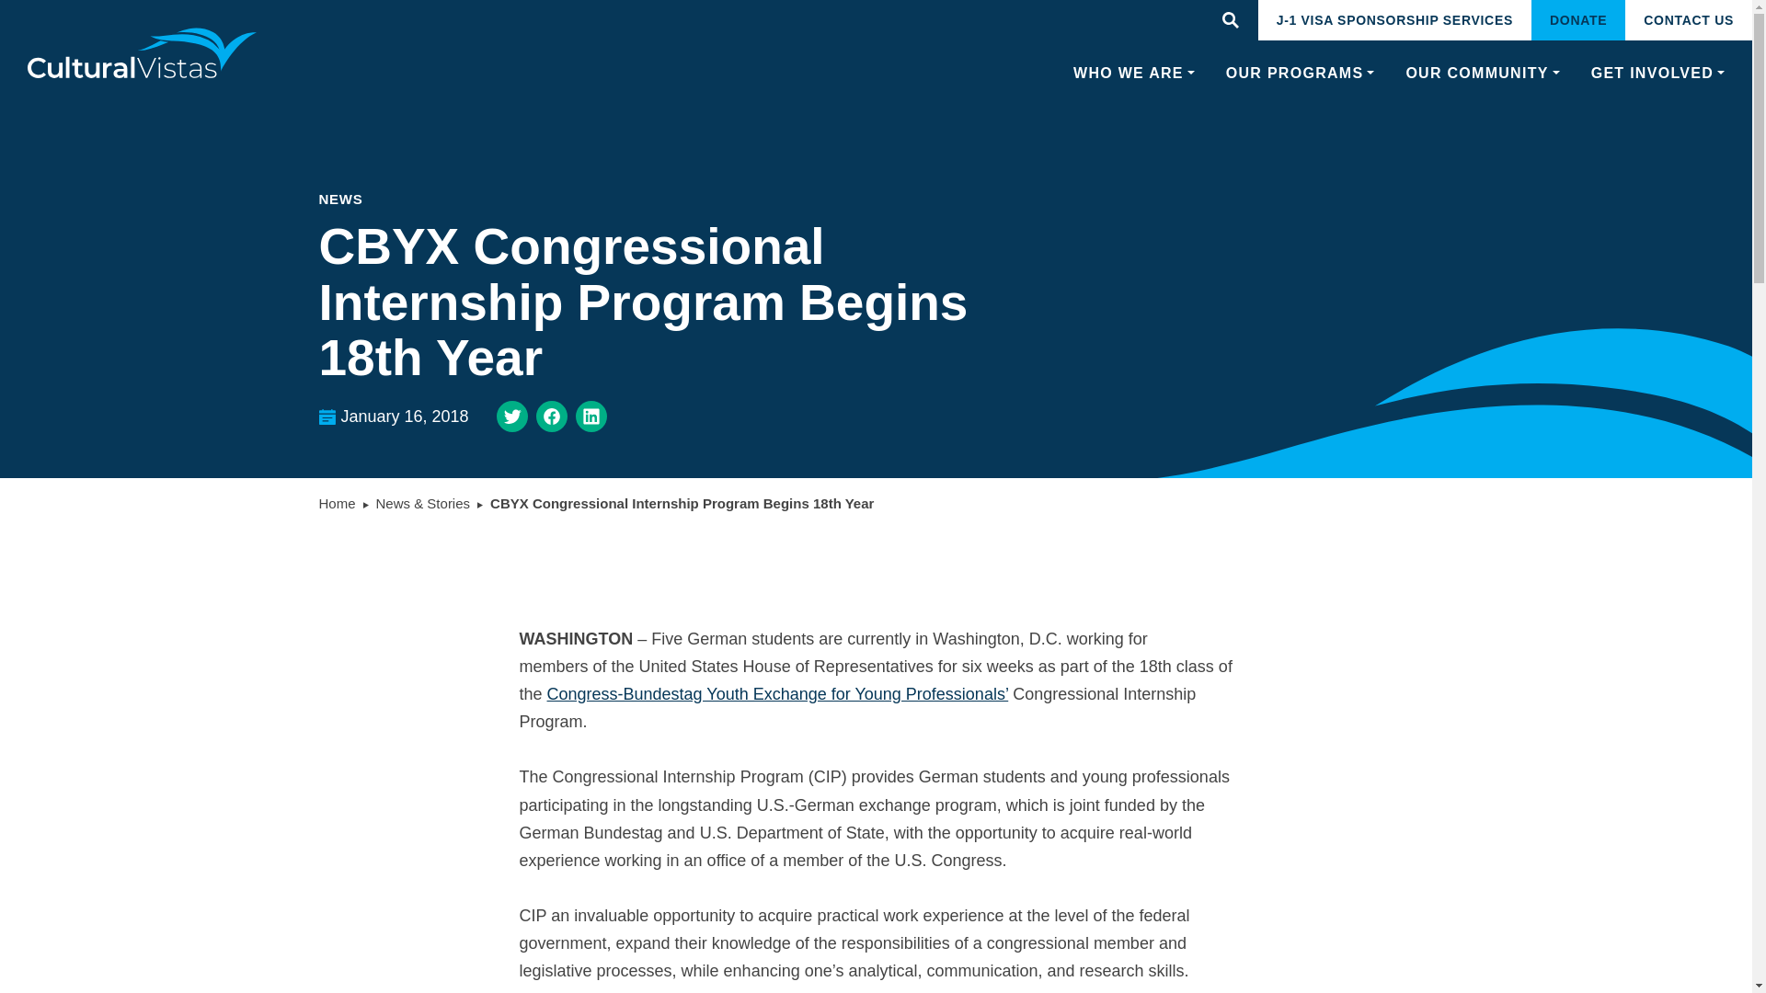 This screenshot has width=1766, height=993. Describe the element at coordinates (143, 53) in the screenshot. I see `homepage` at that location.